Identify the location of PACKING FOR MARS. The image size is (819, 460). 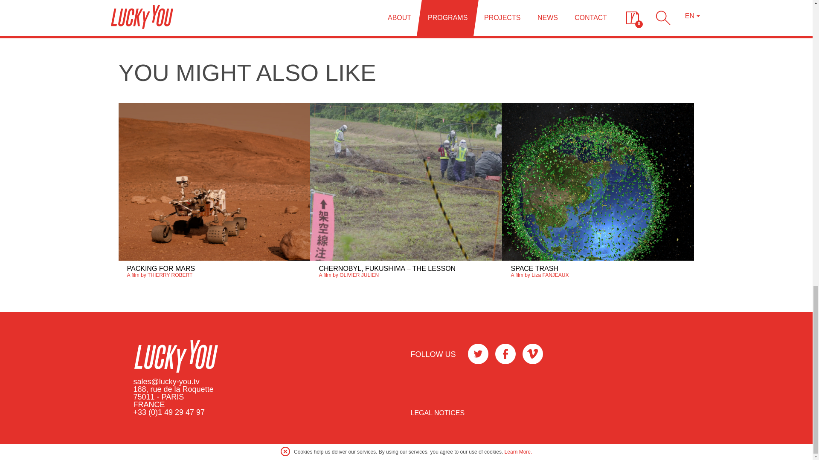
(161, 268).